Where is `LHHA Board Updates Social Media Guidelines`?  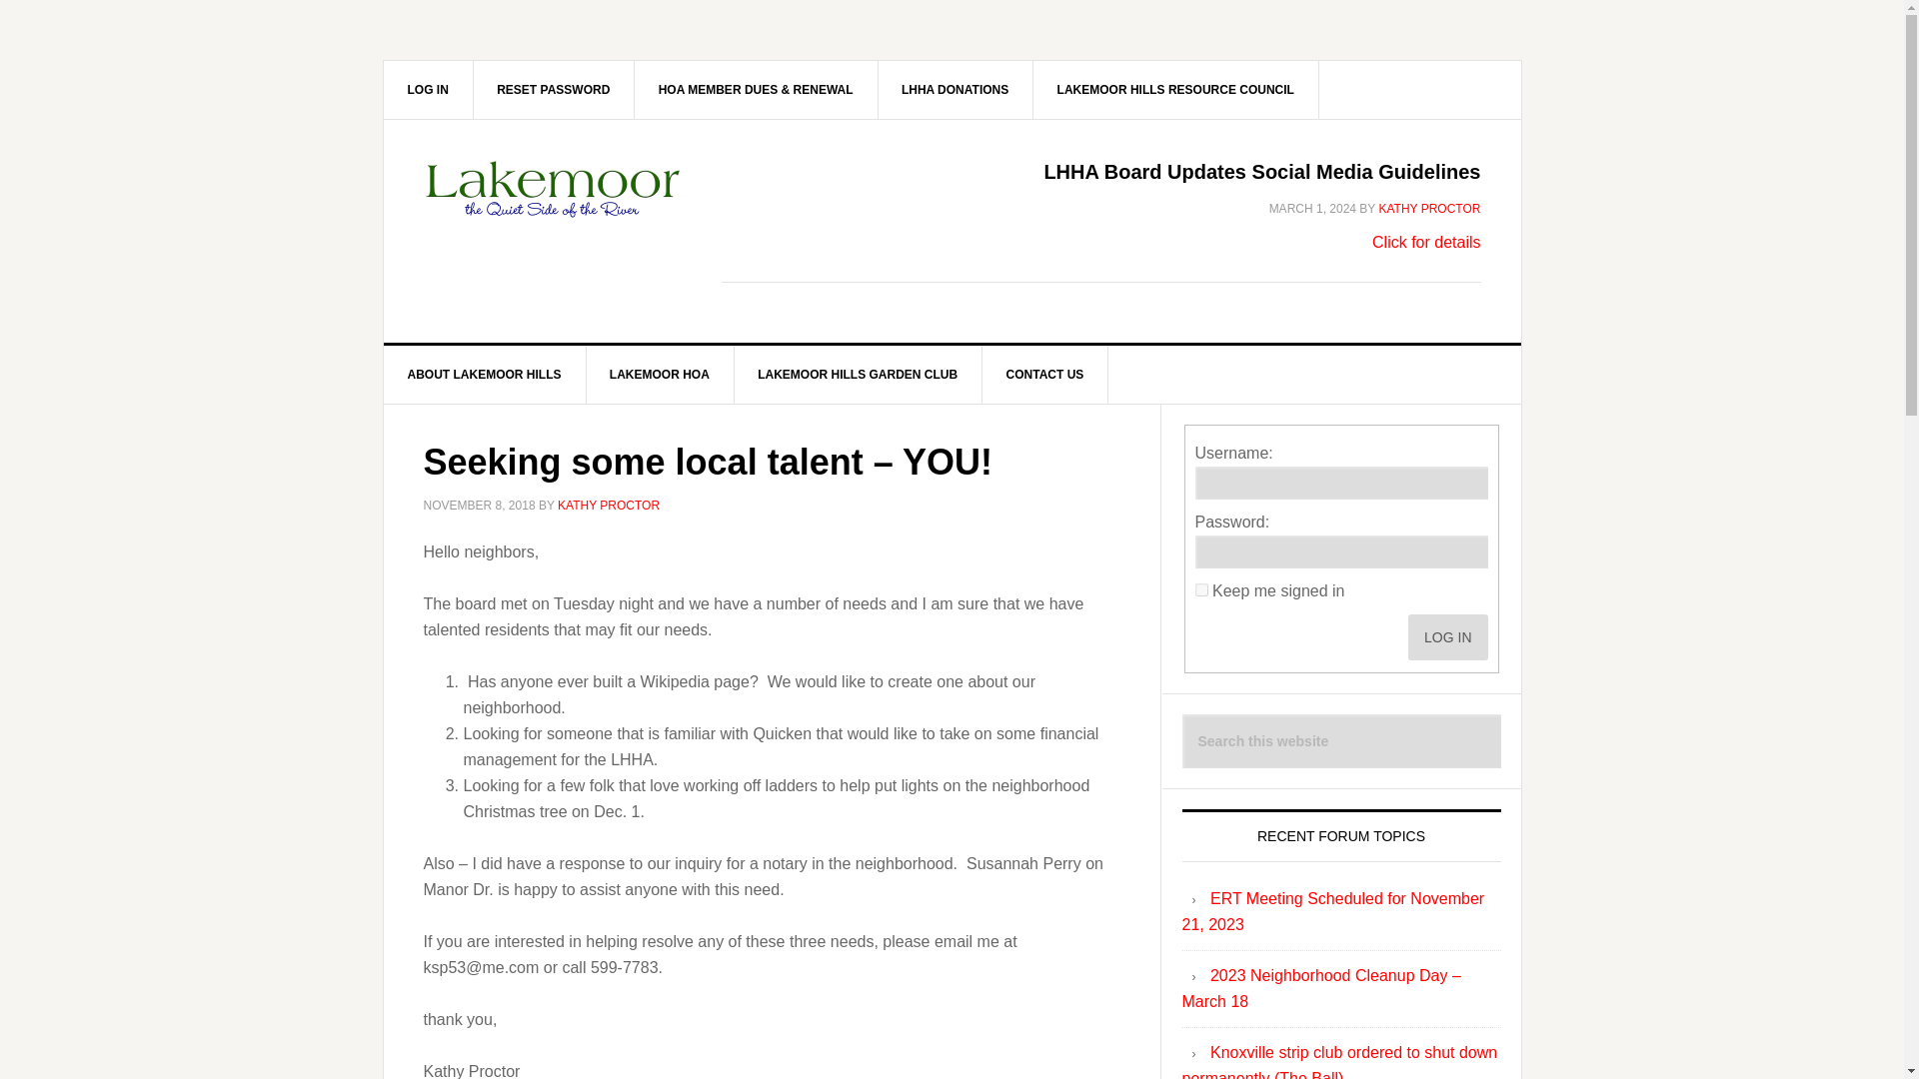
LHHA Board Updates Social Media Guidelines is located at coordinates (1261, 171).